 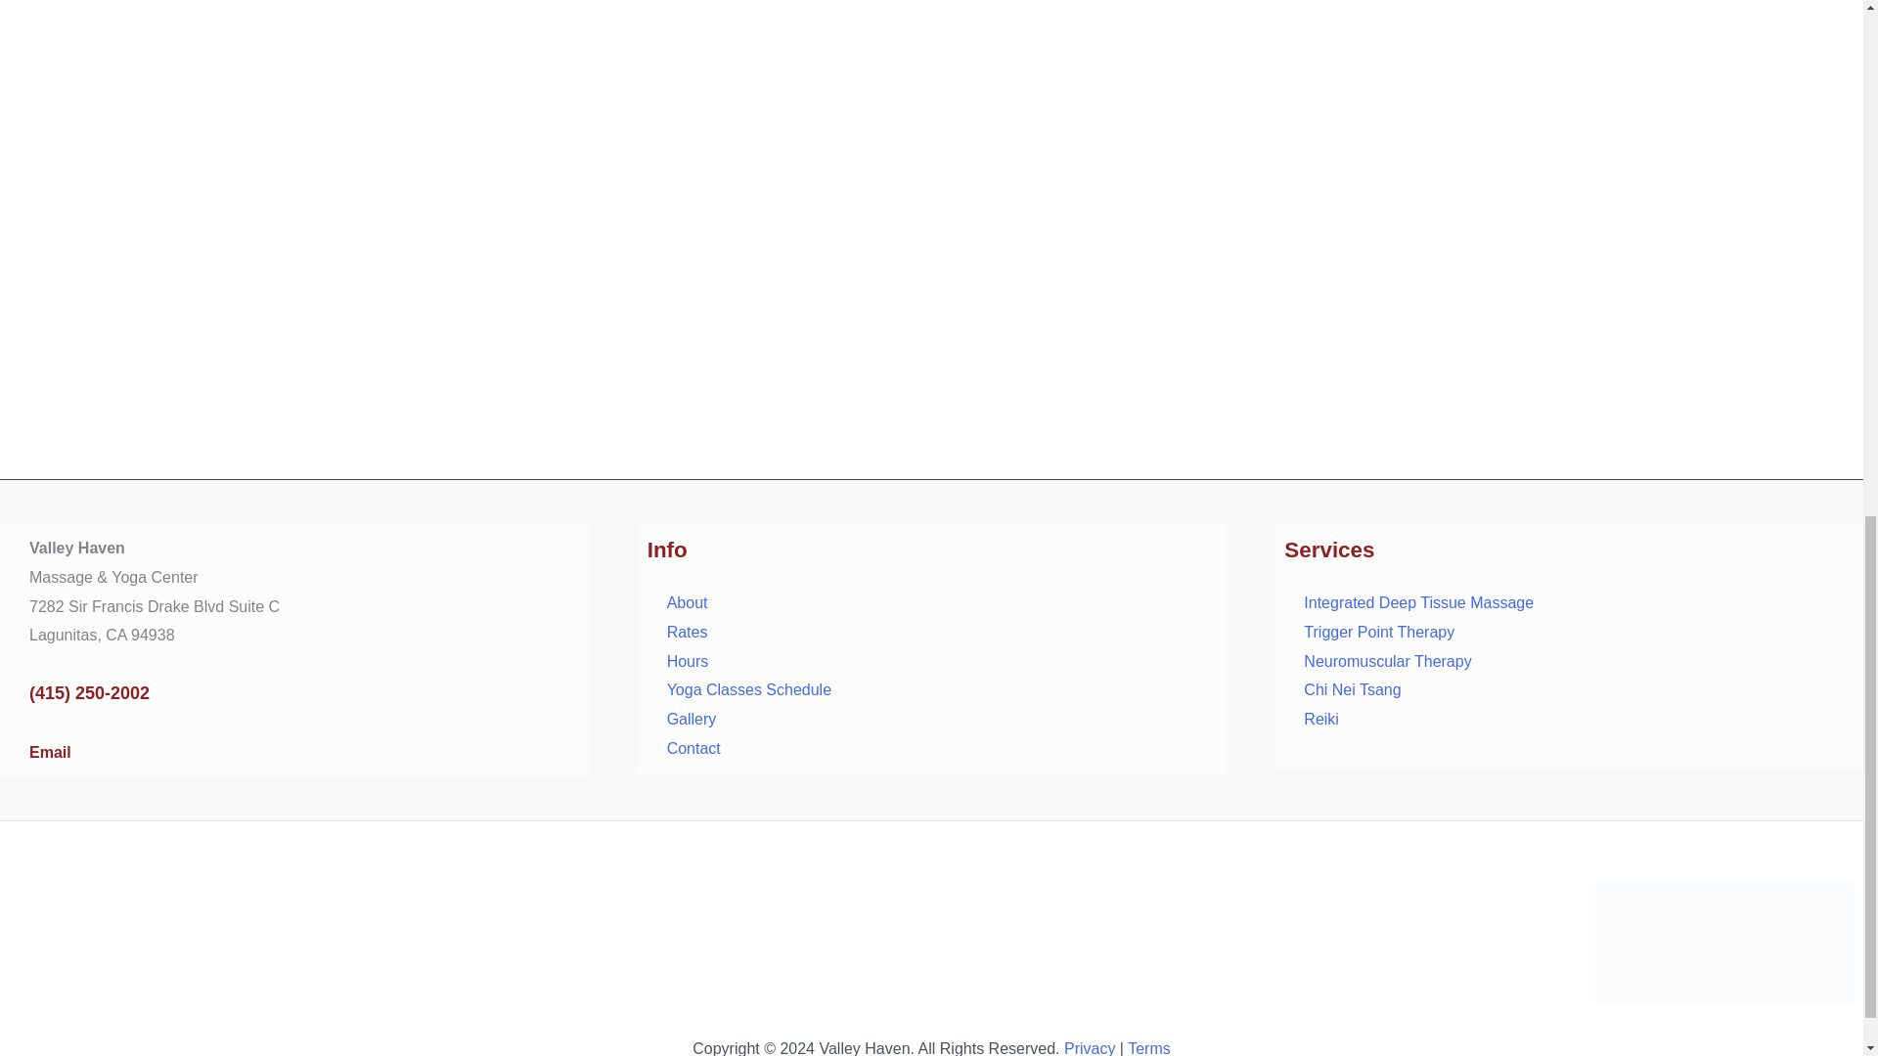 What do you see at coordinates (1387, 661) in the screenshot?
I see `Neuromuscular Therapy` at bounding box center [1387, 661].